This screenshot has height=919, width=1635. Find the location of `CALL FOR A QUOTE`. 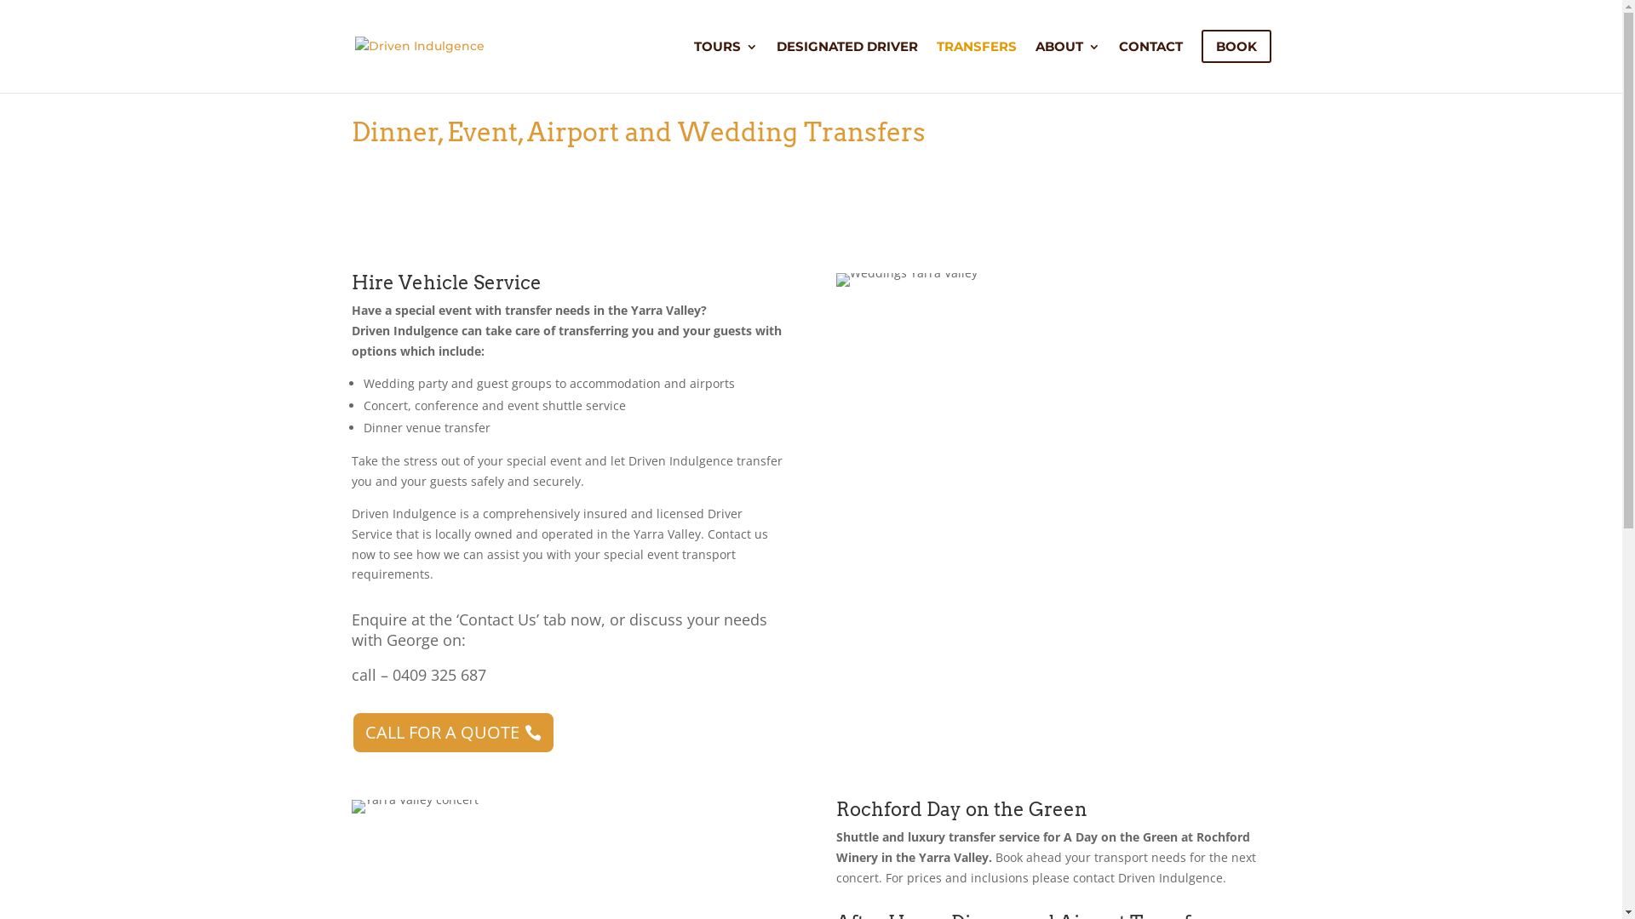

CALL FOR A QUOTE is located at coordinates (453, 733).